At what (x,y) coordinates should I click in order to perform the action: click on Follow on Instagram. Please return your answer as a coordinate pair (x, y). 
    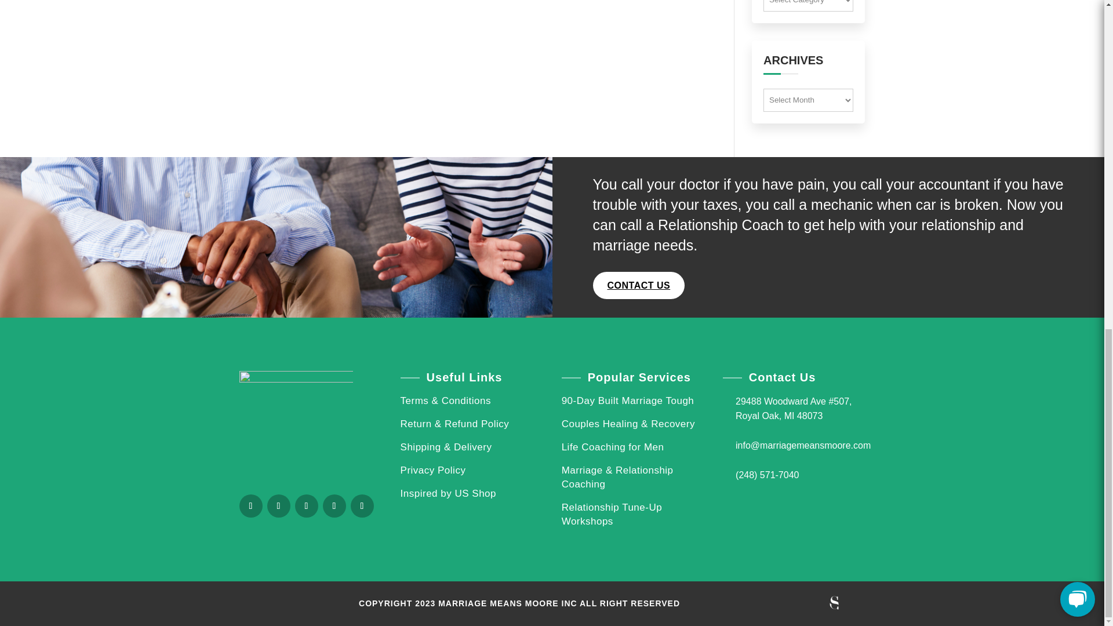
    Looking at the image, I should click on (306, 506).